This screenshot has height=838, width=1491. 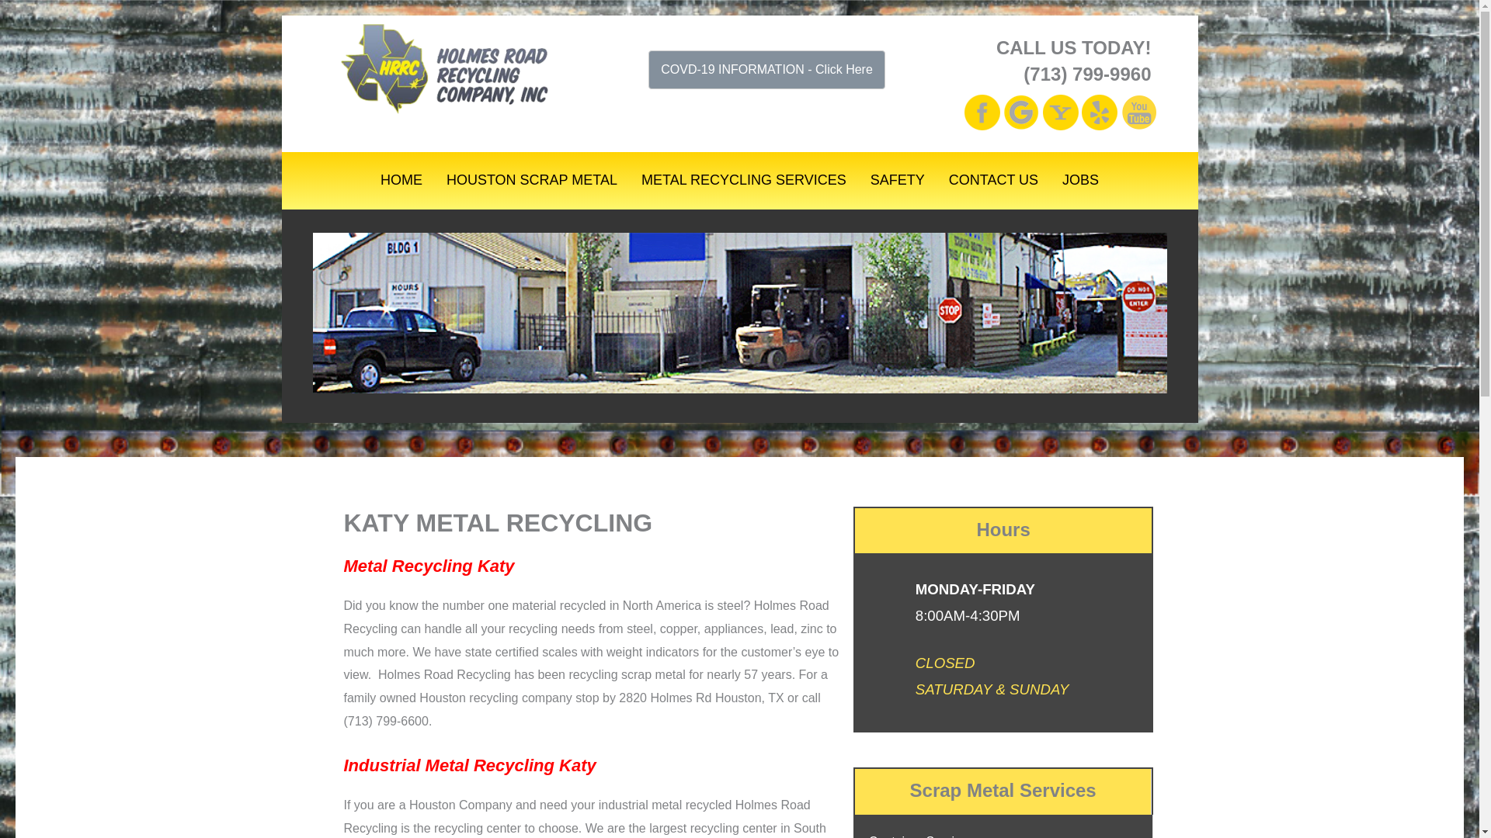 I want to click on JOBS, so click(x=1081, y=180).